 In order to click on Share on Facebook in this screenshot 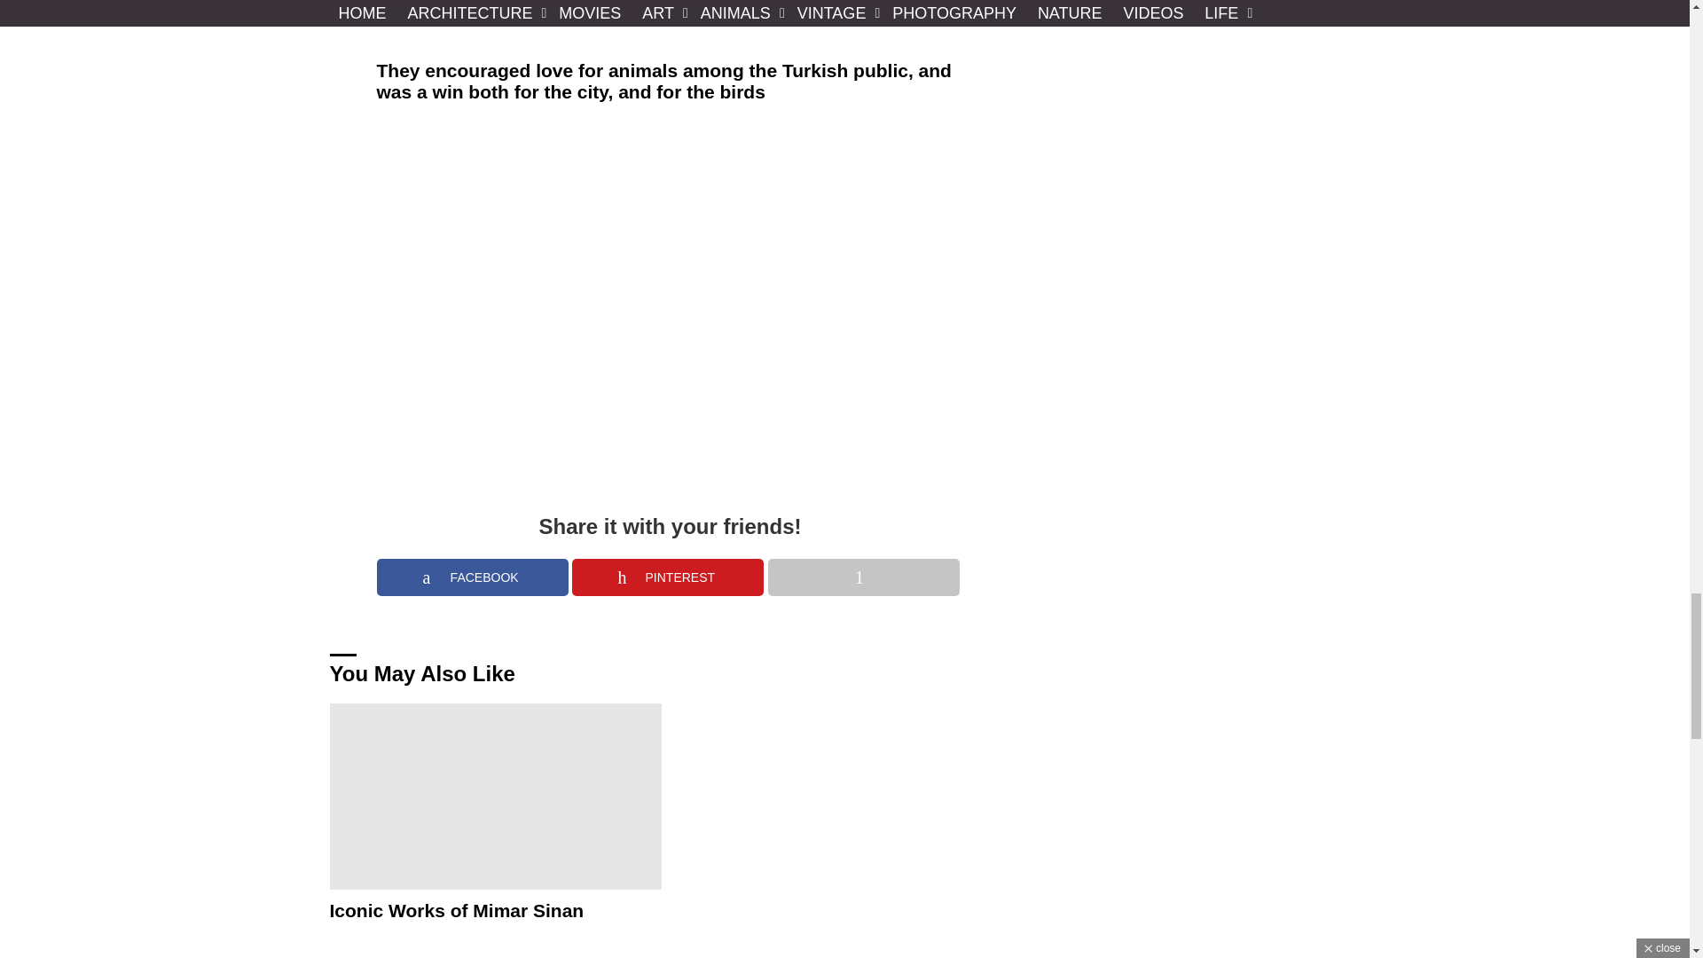, I will do `click(472, 577)`.